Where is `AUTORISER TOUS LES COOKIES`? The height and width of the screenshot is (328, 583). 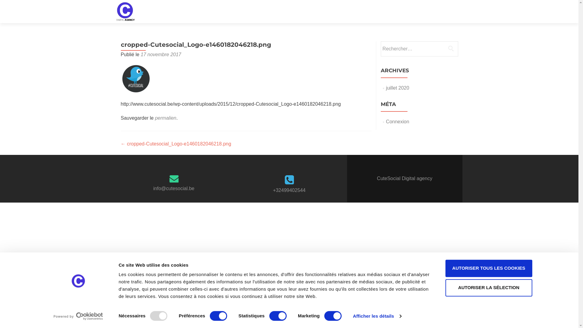 AUTORISER TOUS LES COOKIES is located at coordinates (489, 268).